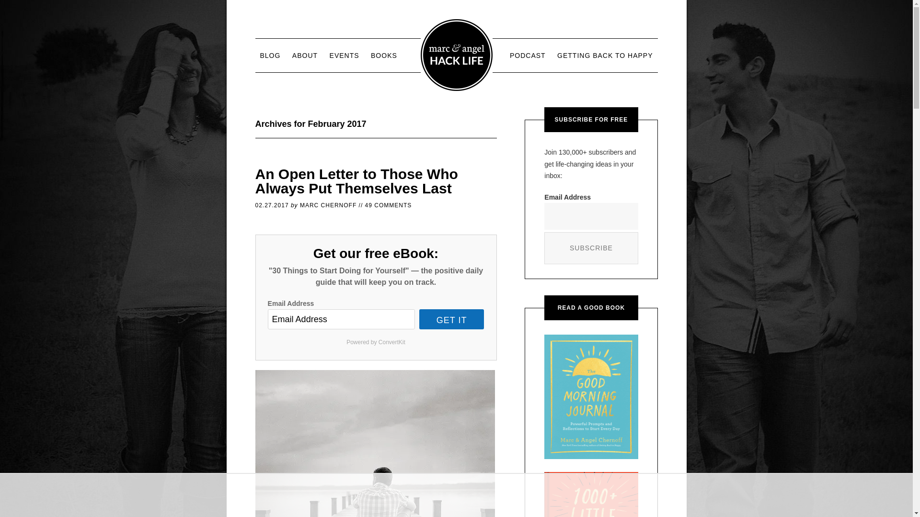 The width and height of the screenshot is (920, 517). Describe the element at coordinates (528, 56) in the screenshot. I see `PODCAST` at that location.